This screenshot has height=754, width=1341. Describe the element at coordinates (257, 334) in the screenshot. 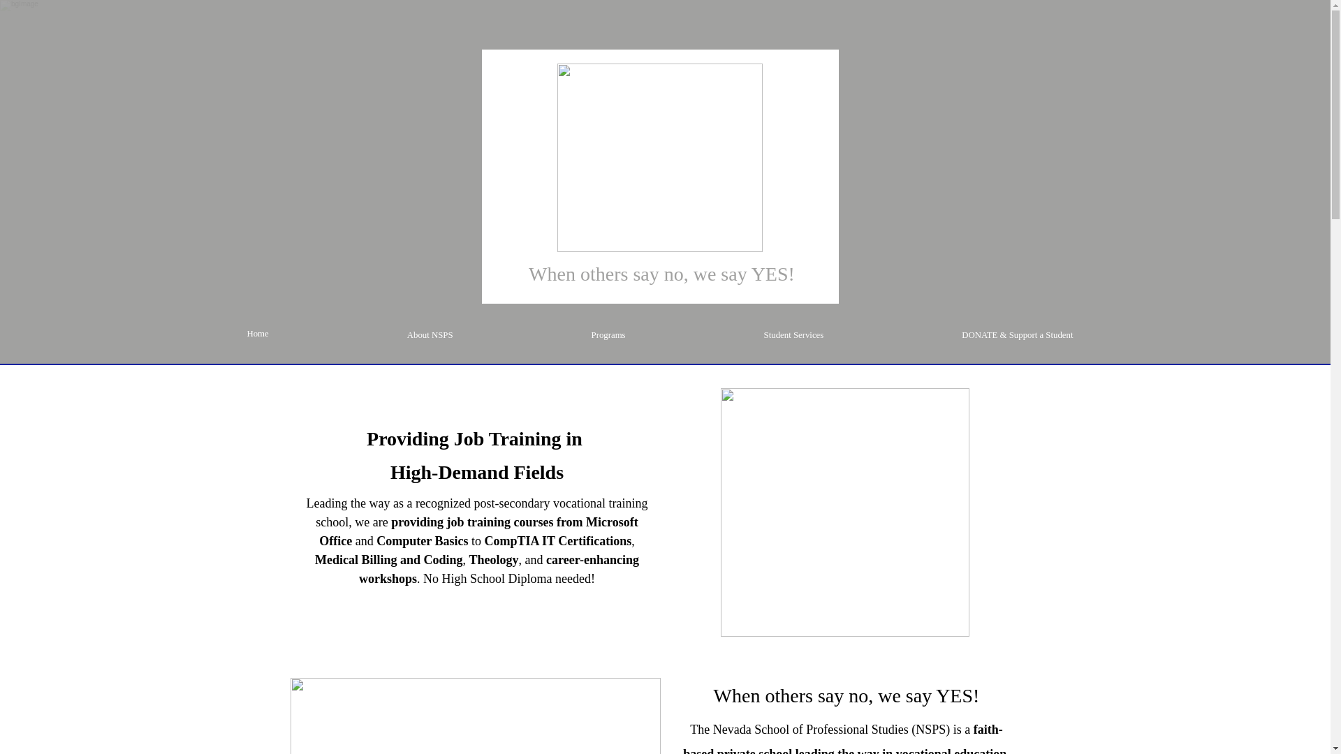

I see `Home` at that location.